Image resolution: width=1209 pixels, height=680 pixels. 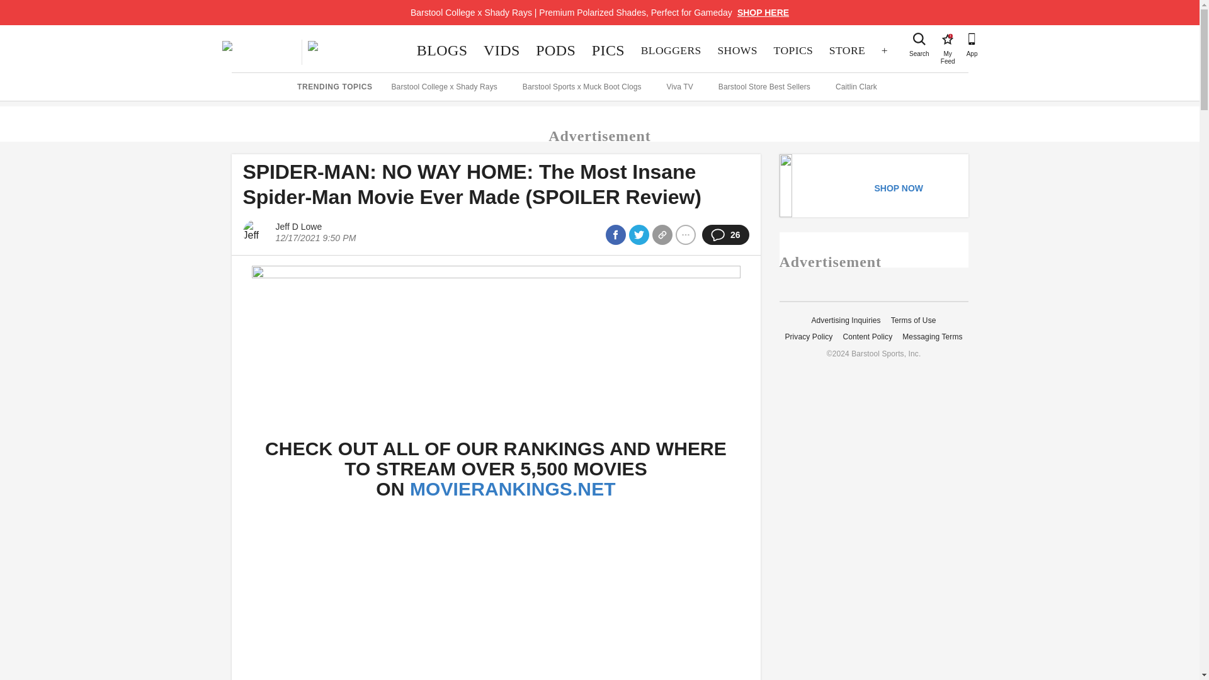 What do you see at coordinates (441, 50) in the screenshot?
I see `BLOGS` at bounding box center [441, 50].